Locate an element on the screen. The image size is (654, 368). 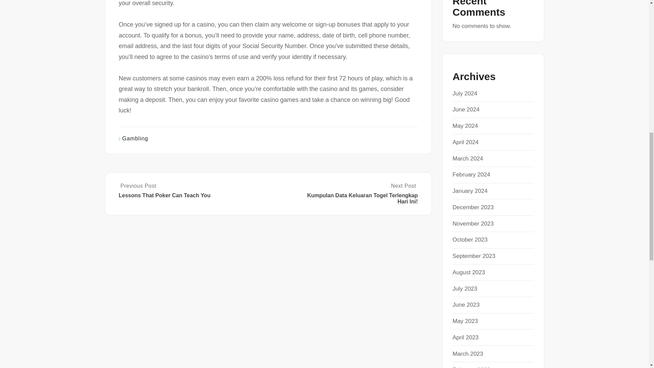
May 2023 is located at coordinates (465, 321).